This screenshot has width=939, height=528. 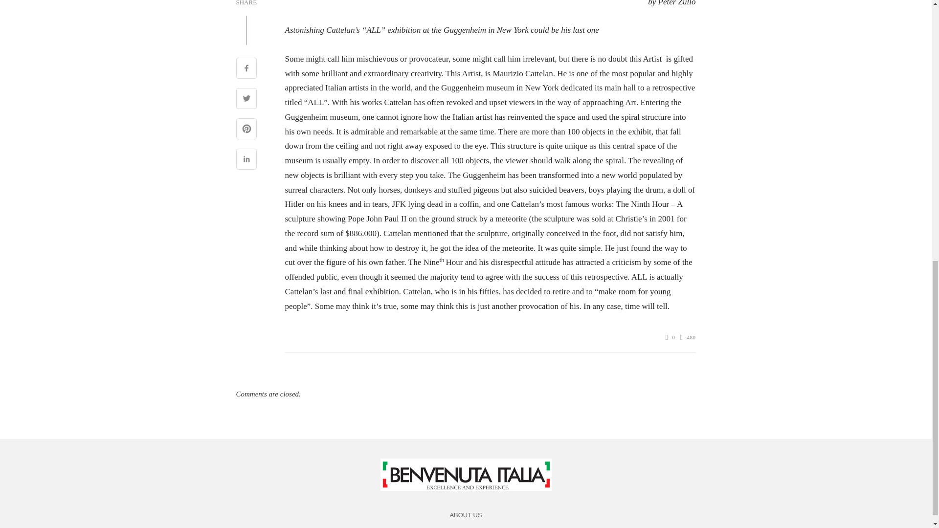 I want to click on 0, so click(x=670, y=337).